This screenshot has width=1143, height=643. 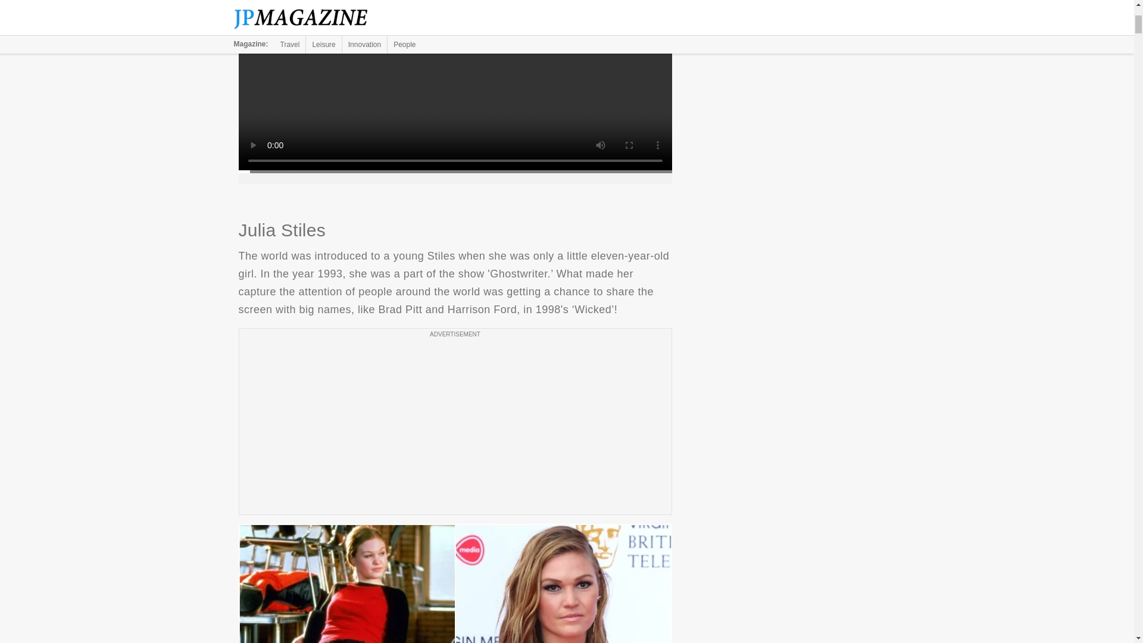 I want to click on Julia Stiles, so click(x=455, y=583).